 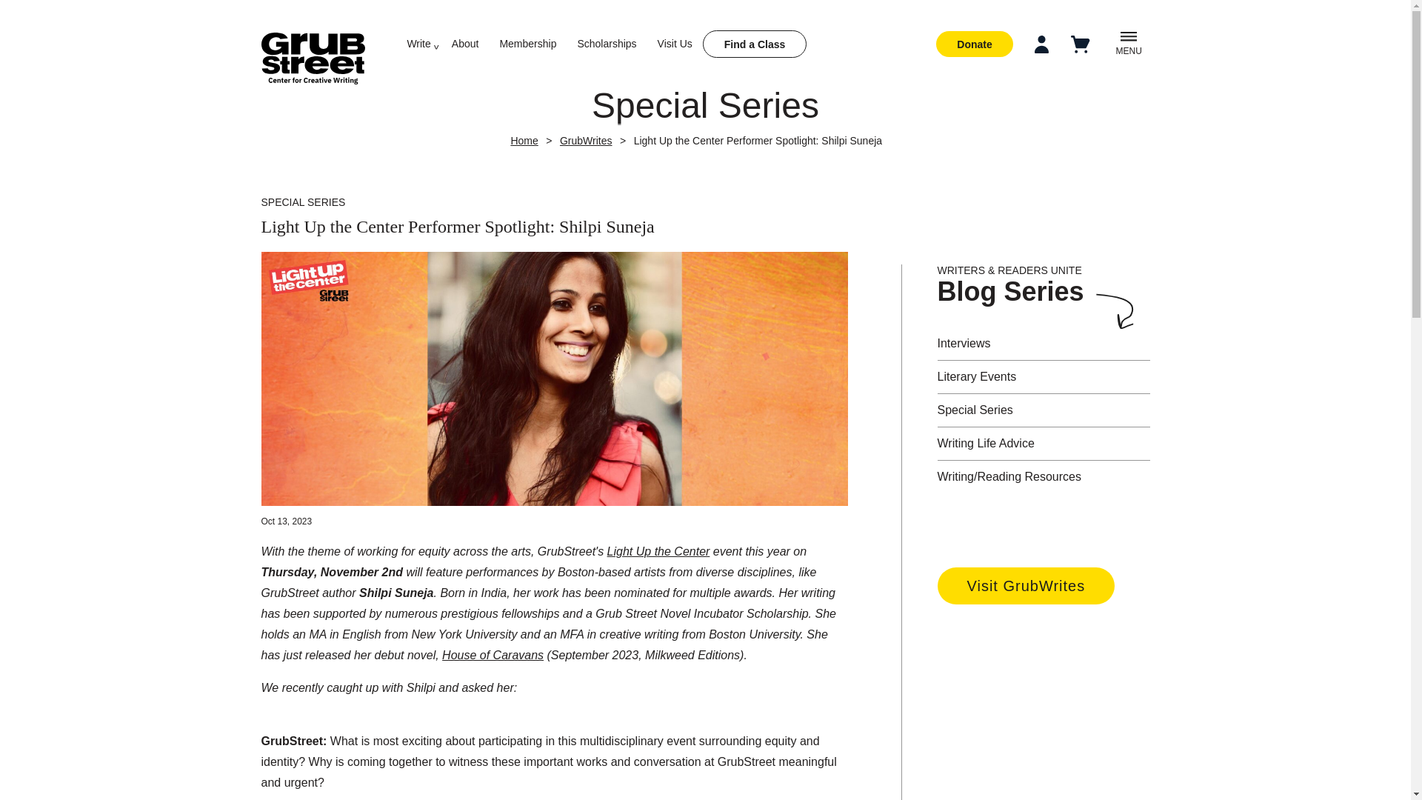 I want to click on Write, so click(x=418, y=43).